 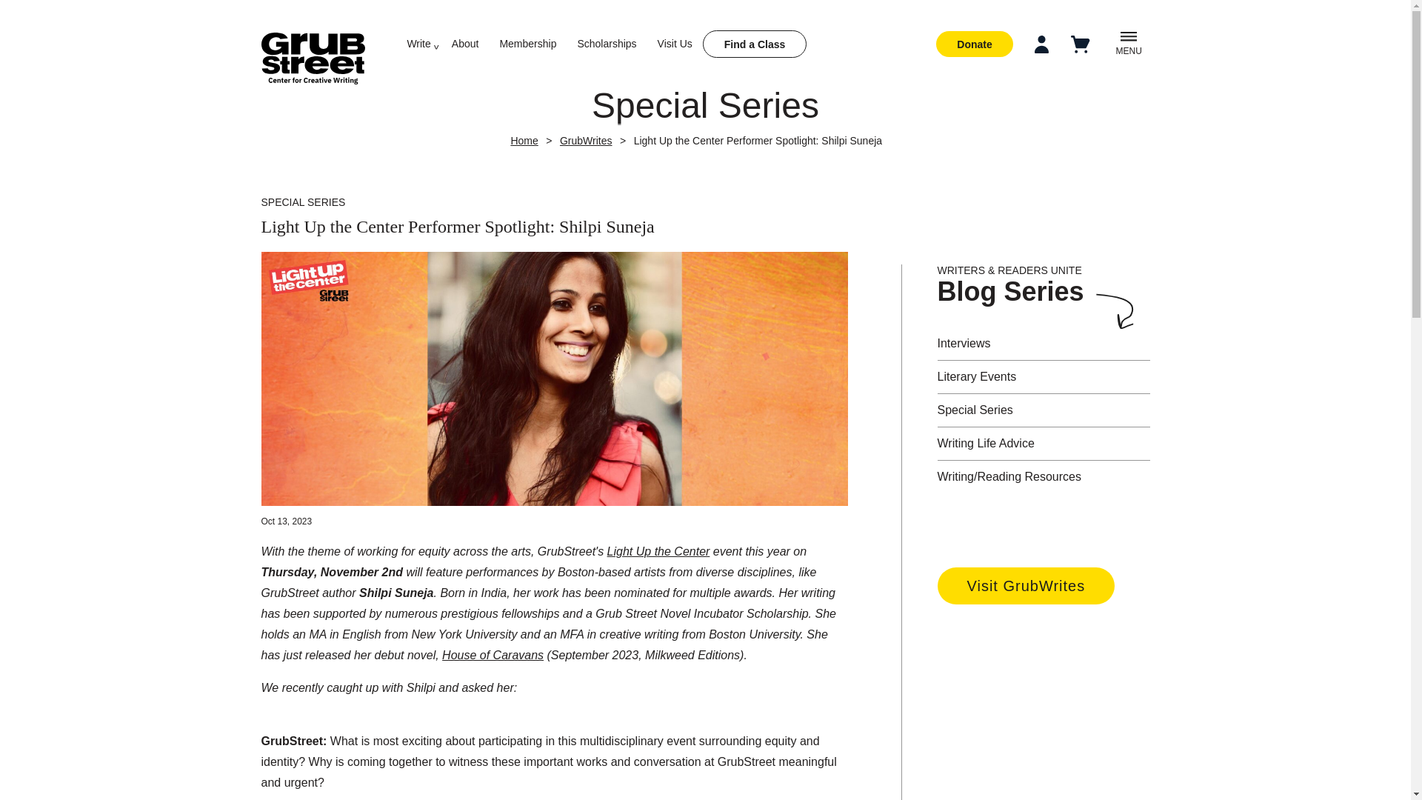 I want to click on Write, so click(x=418, y=43).